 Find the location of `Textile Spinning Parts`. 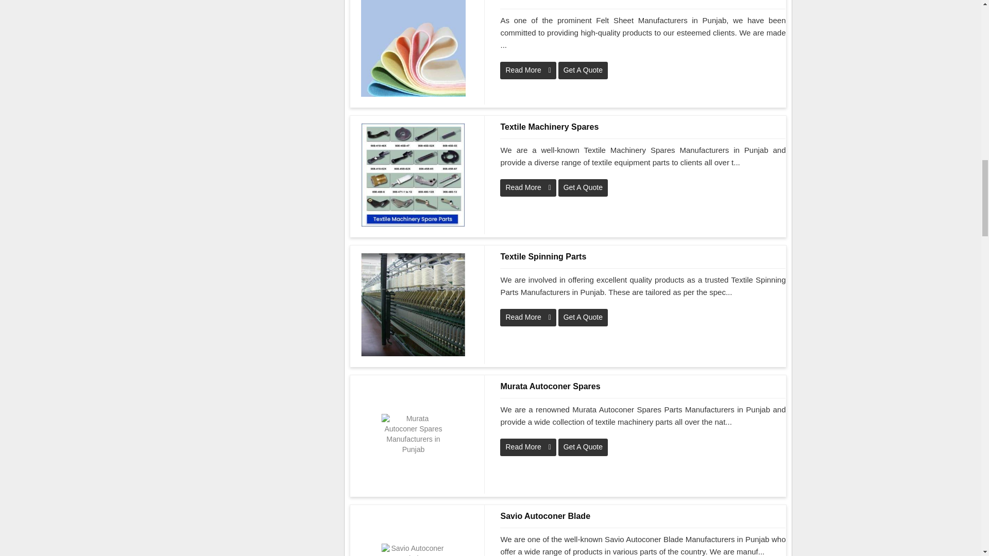

Textile Spinning Parts is located at coordinates (643, 256).